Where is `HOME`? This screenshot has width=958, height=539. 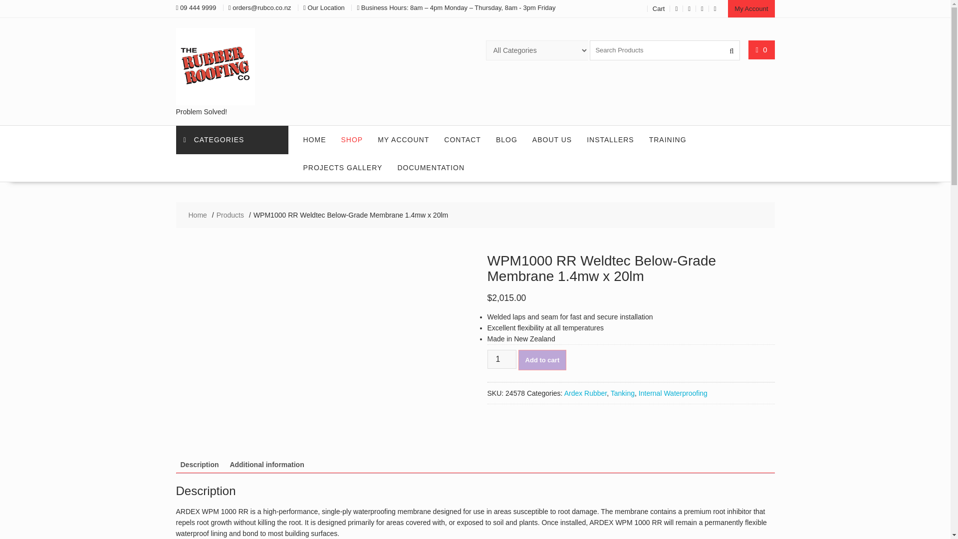 HOME is located at coordinates (314, 139).